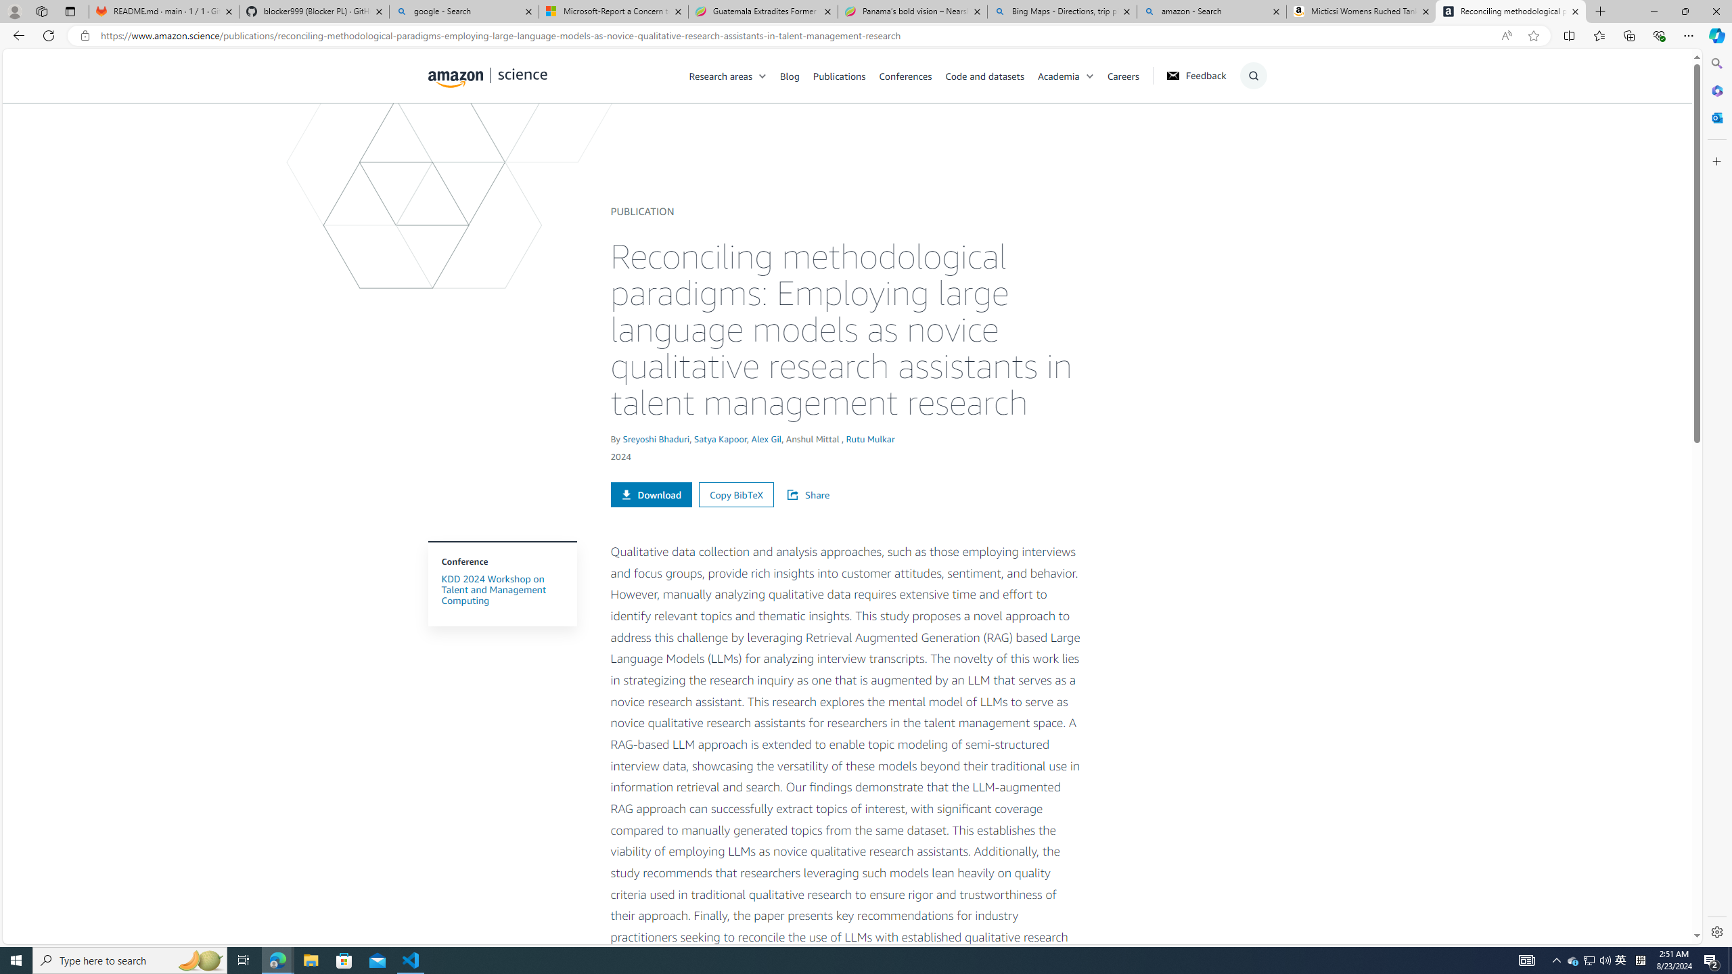 Image resolution: width=1732 pixels, height=974 pixels. Describe the element at coordinates (984, 75) in the screenshot. I see `Code and datasets` at that location.